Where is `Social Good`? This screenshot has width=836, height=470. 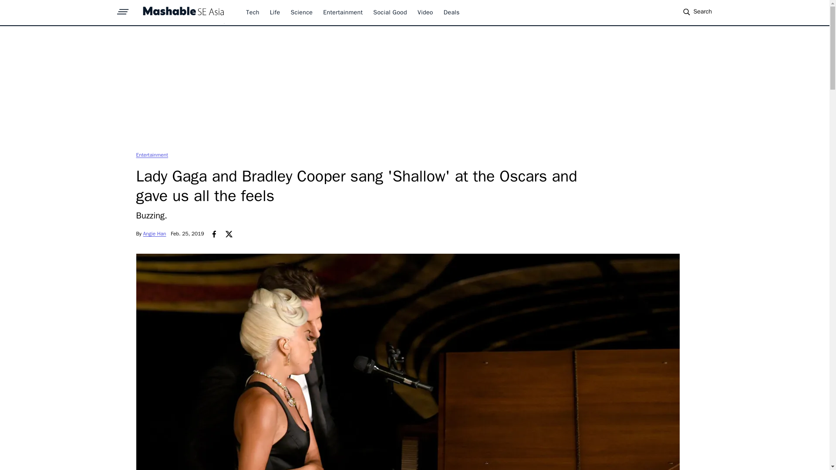
Social Good is located at coordinates (390, 12).